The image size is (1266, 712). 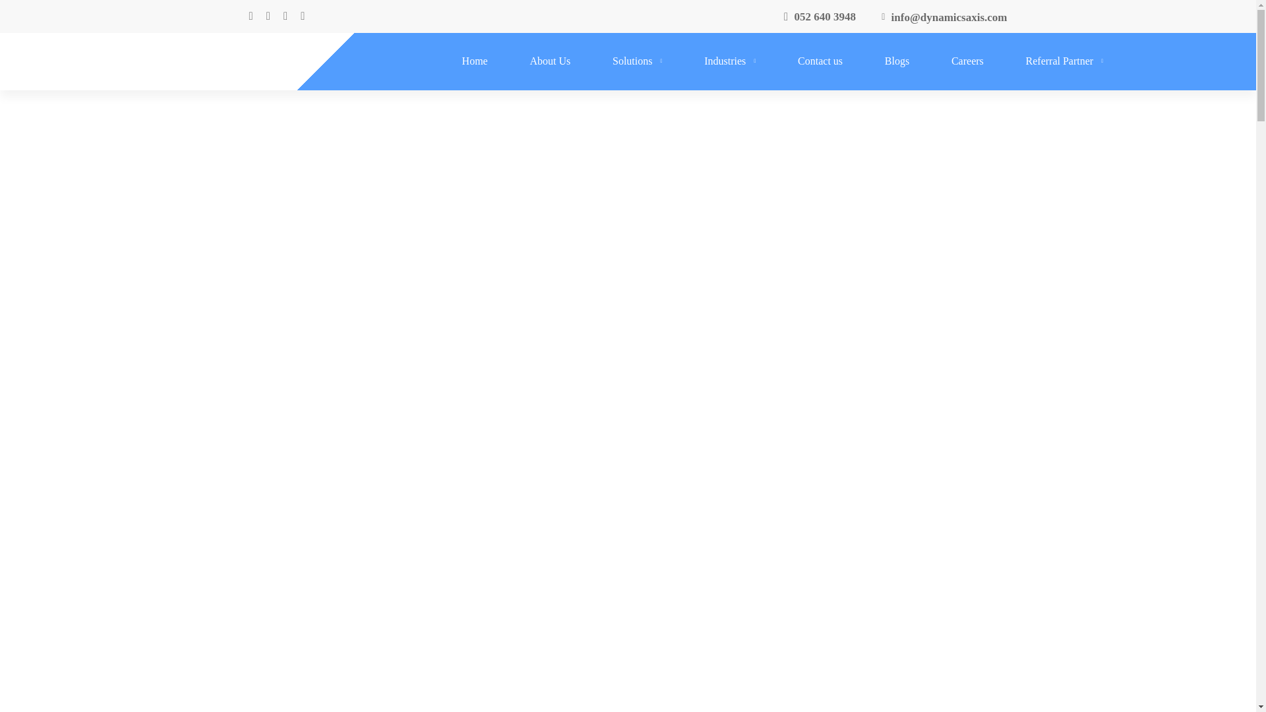 What do you see at coordinates (729, 61) in the screenshot?
I see `Industries` at bounding box center [729, 61].